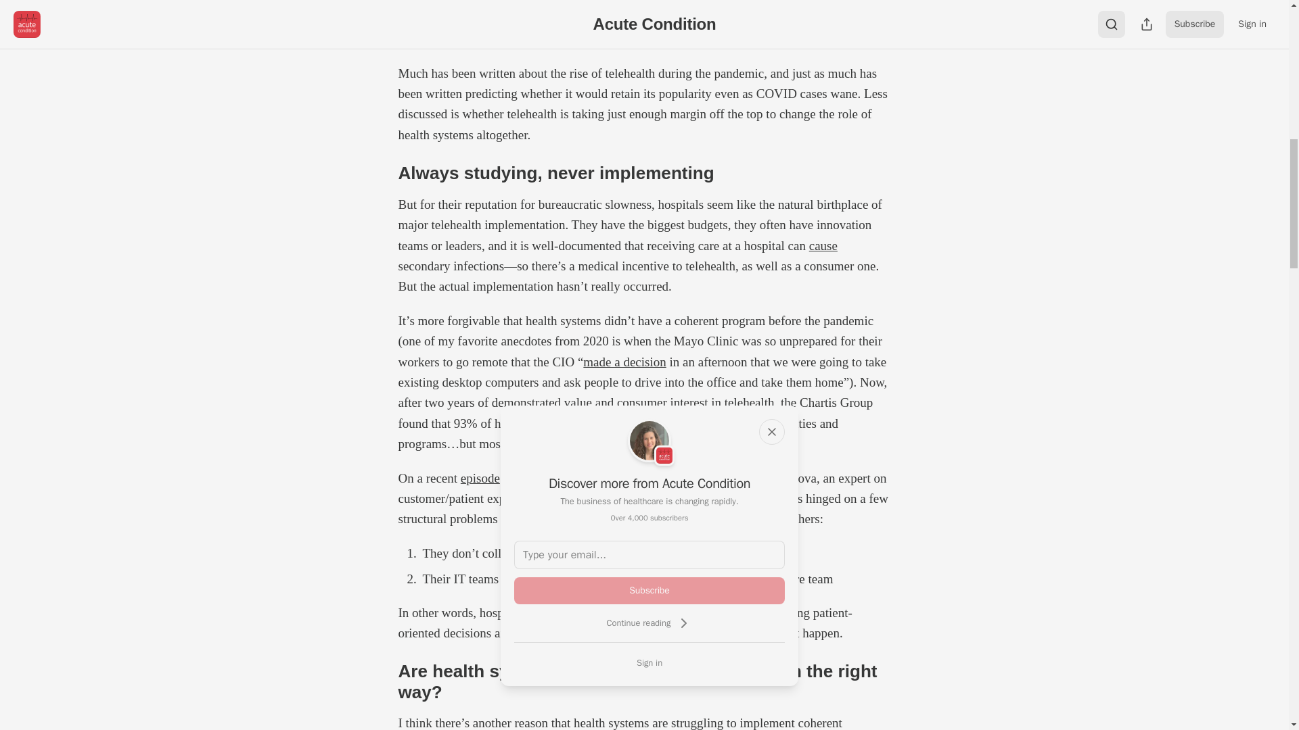 The image size is (1299, 730). Describe the element at coordinates (624, 362) in the screenshot. I see `made a decision` at that location.